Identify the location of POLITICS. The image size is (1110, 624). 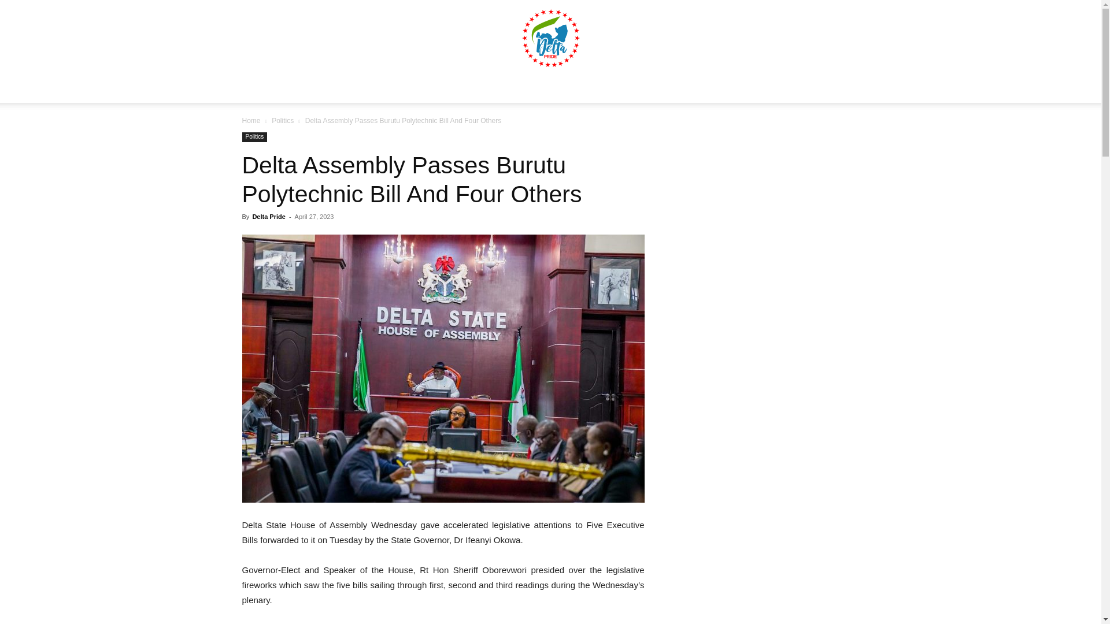
(425, 89).